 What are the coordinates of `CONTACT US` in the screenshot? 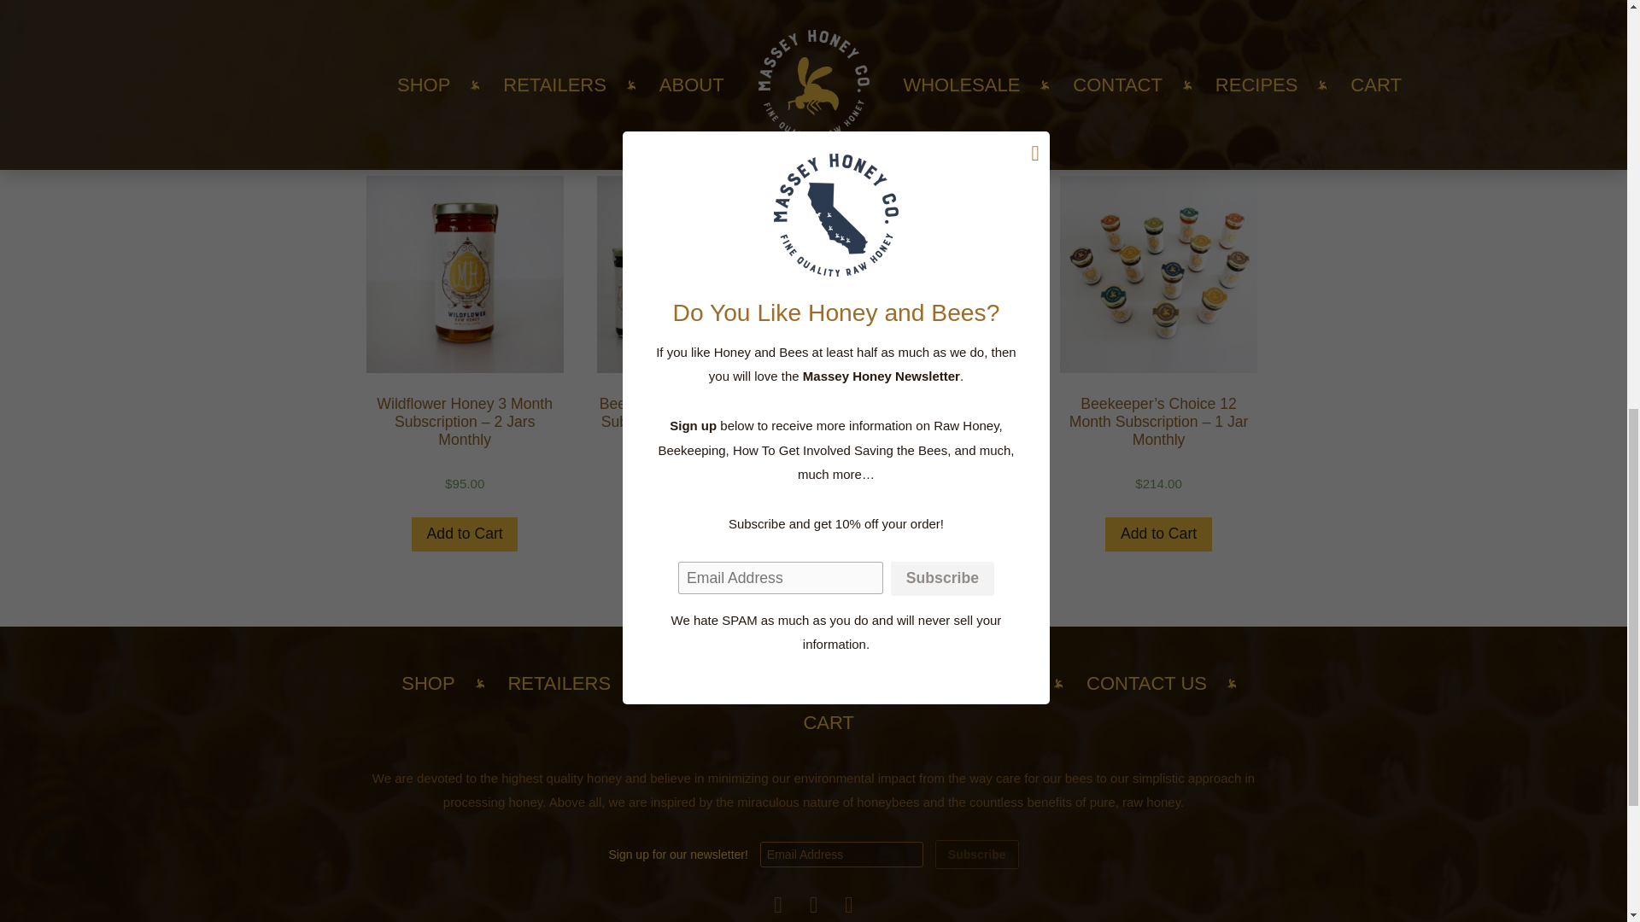 It's located at (1146, 683).